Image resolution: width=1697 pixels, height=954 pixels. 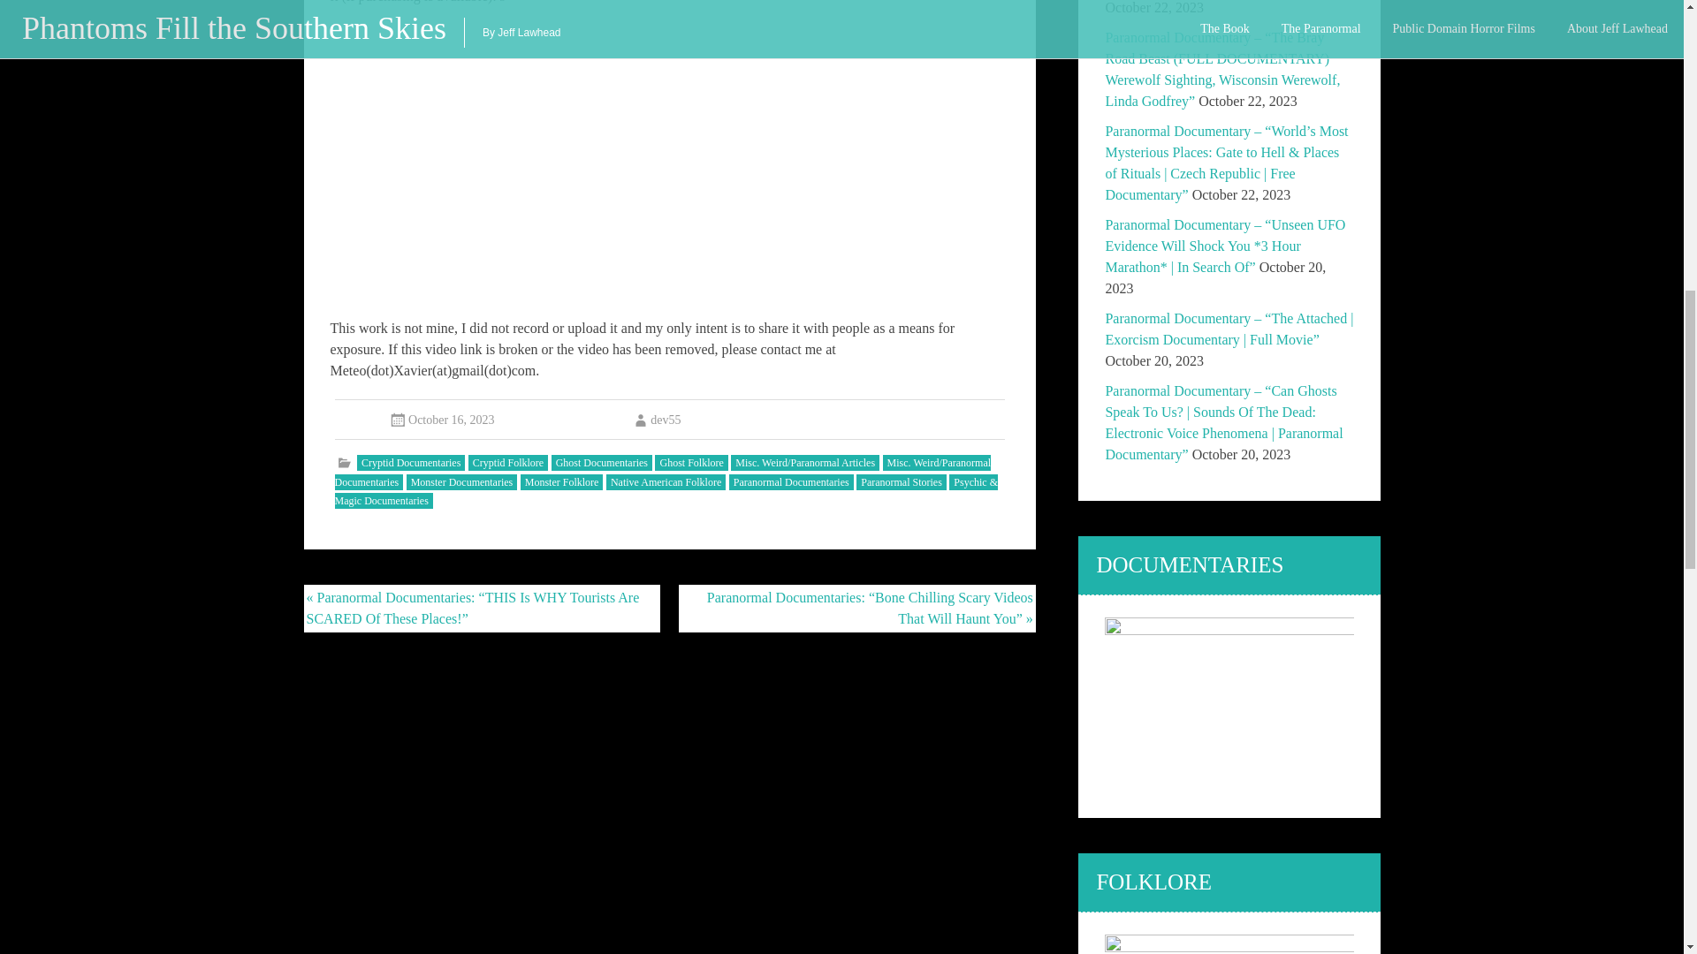 What do you see at coordinates (656, 419) in the screenshot?
I see `dev55` at bounding box center [656, 419].